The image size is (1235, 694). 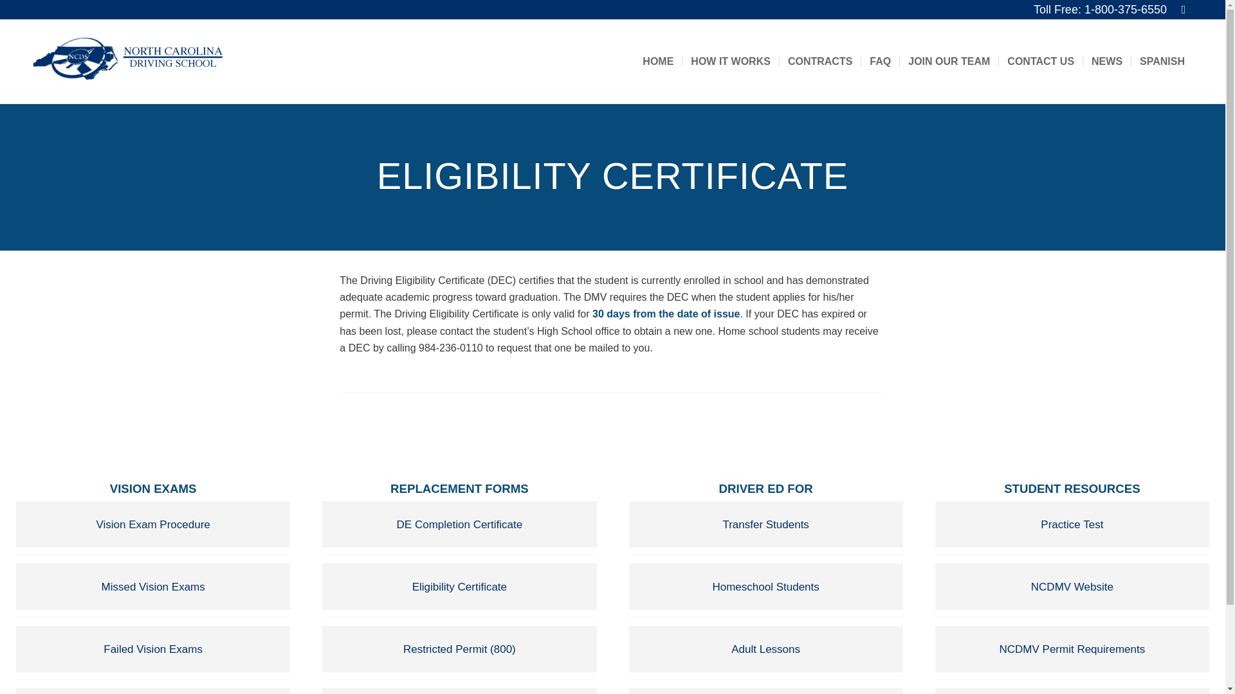 I want to click on Homeschool Students, so click(x=765, y=586).